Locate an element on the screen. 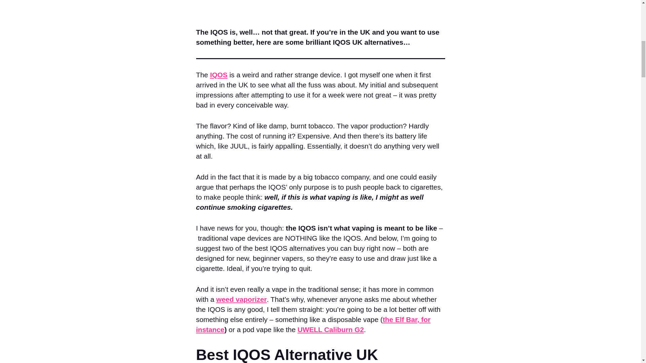 The image size is (646, 363). the Elf Bar, for instance is located at coordinates (313, 324).